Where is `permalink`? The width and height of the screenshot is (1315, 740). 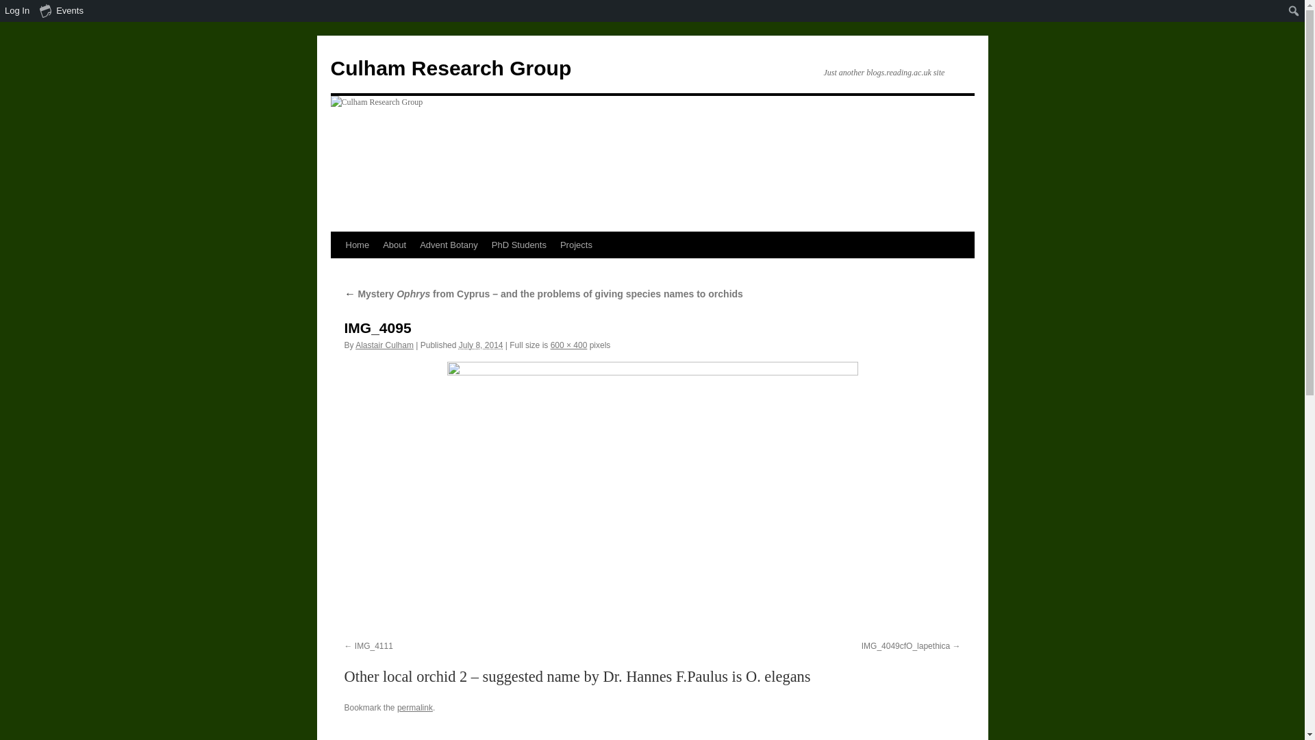
permalink is located at coordinates (414, 708).